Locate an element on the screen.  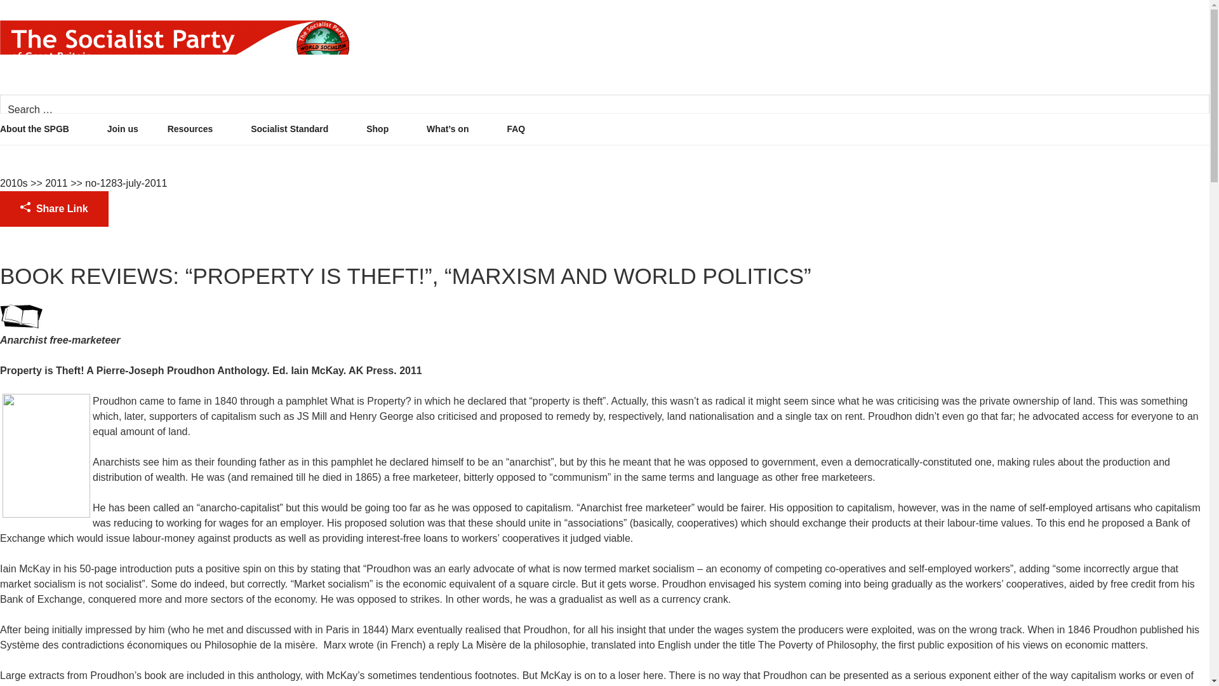
Resources is located at coordinates (208, 129).